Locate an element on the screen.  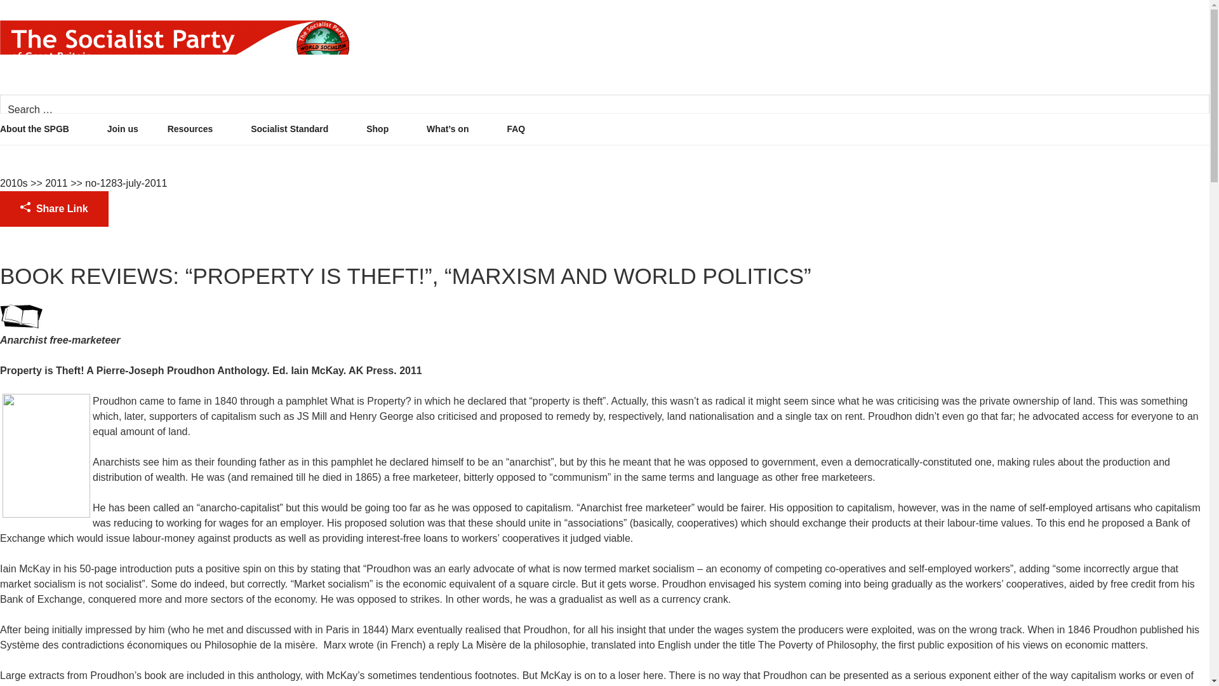
Resources is located at coordinates (208, 129).